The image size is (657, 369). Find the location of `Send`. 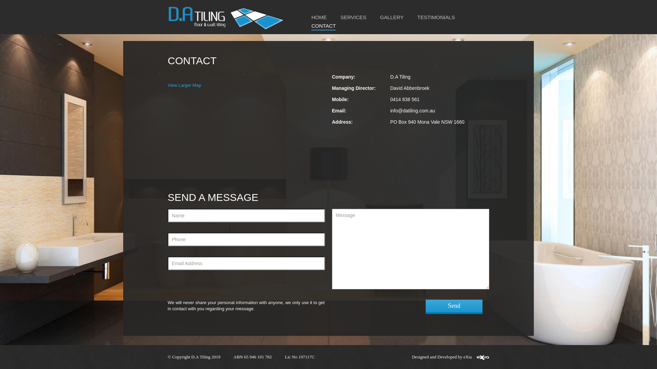

Send is located at coordinates (454, 307).